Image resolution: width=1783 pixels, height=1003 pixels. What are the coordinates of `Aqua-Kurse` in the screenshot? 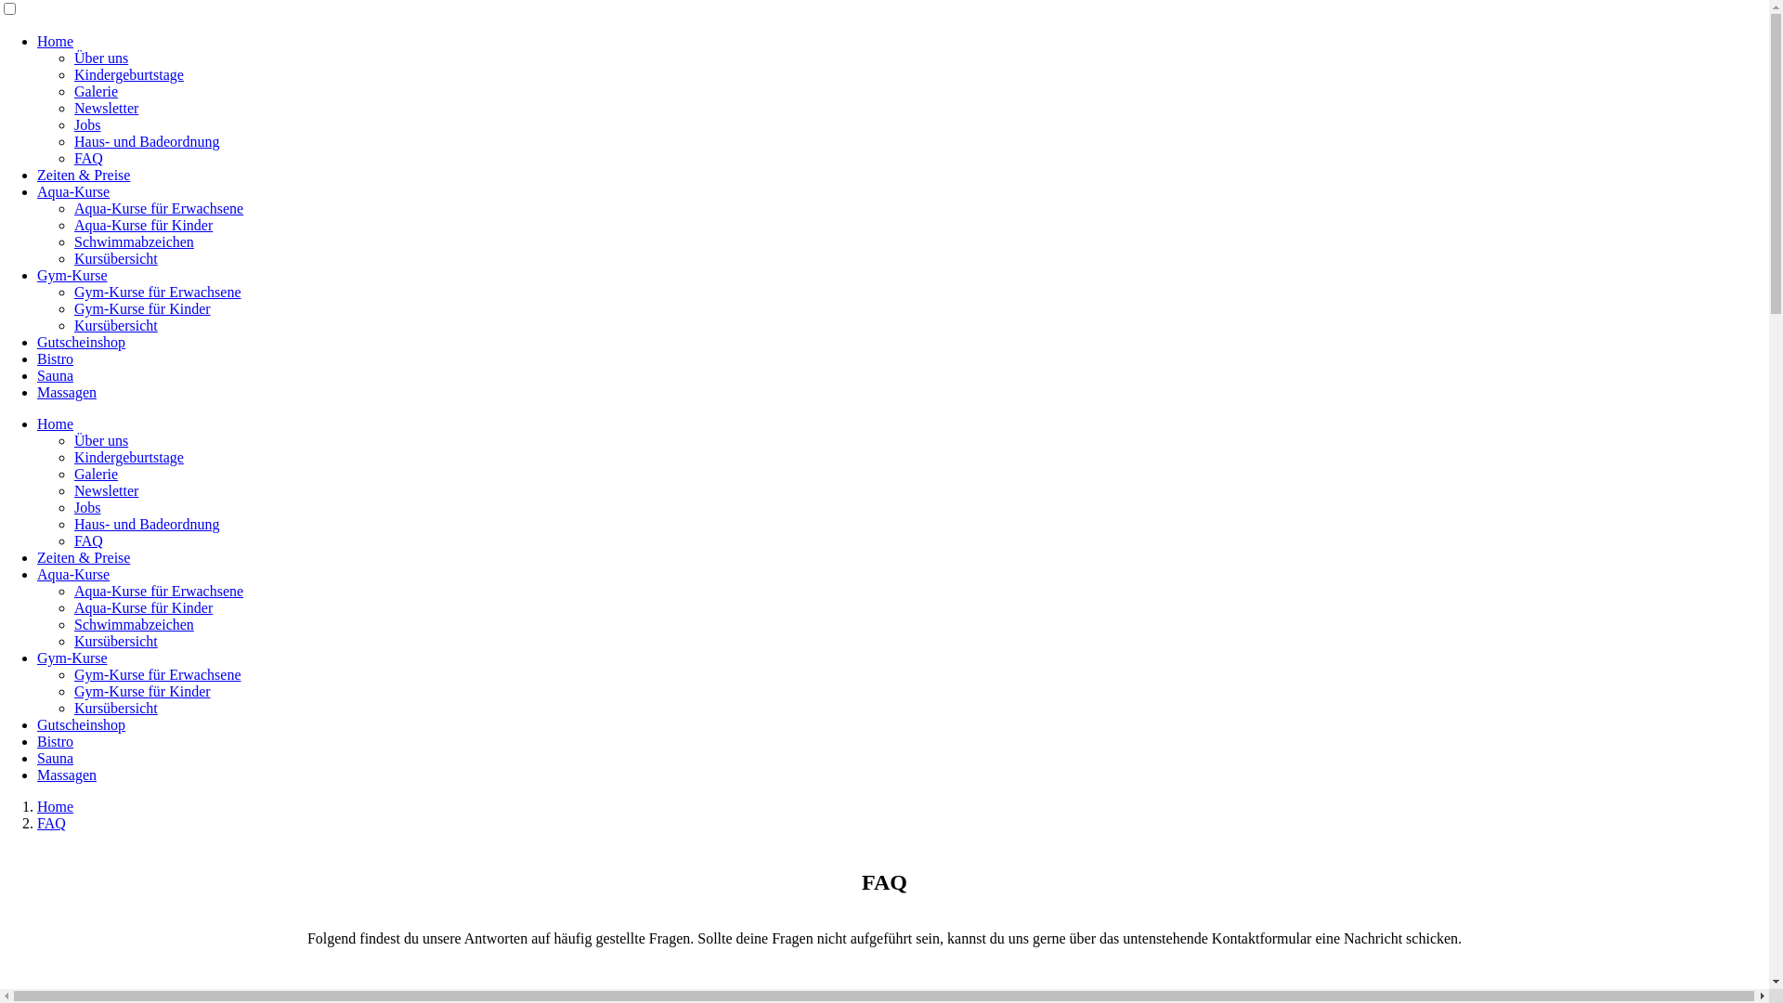 It's located at (73, 191).